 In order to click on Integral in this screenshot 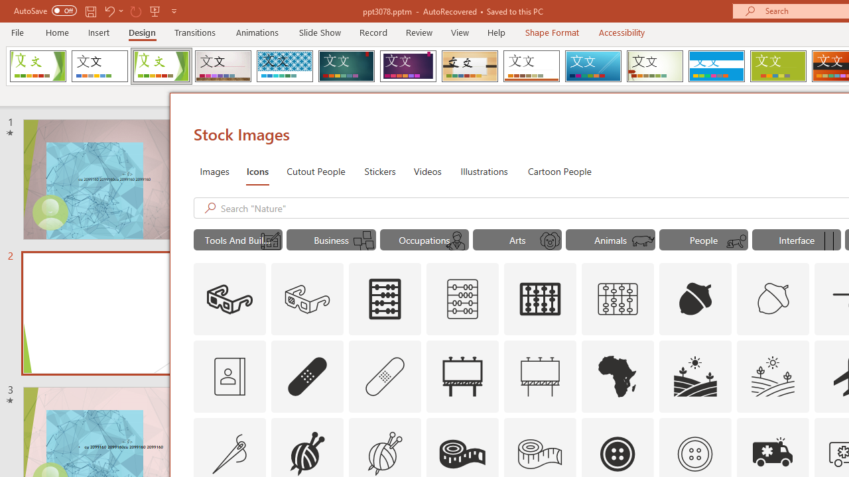, I will do `click(285, 66)`.